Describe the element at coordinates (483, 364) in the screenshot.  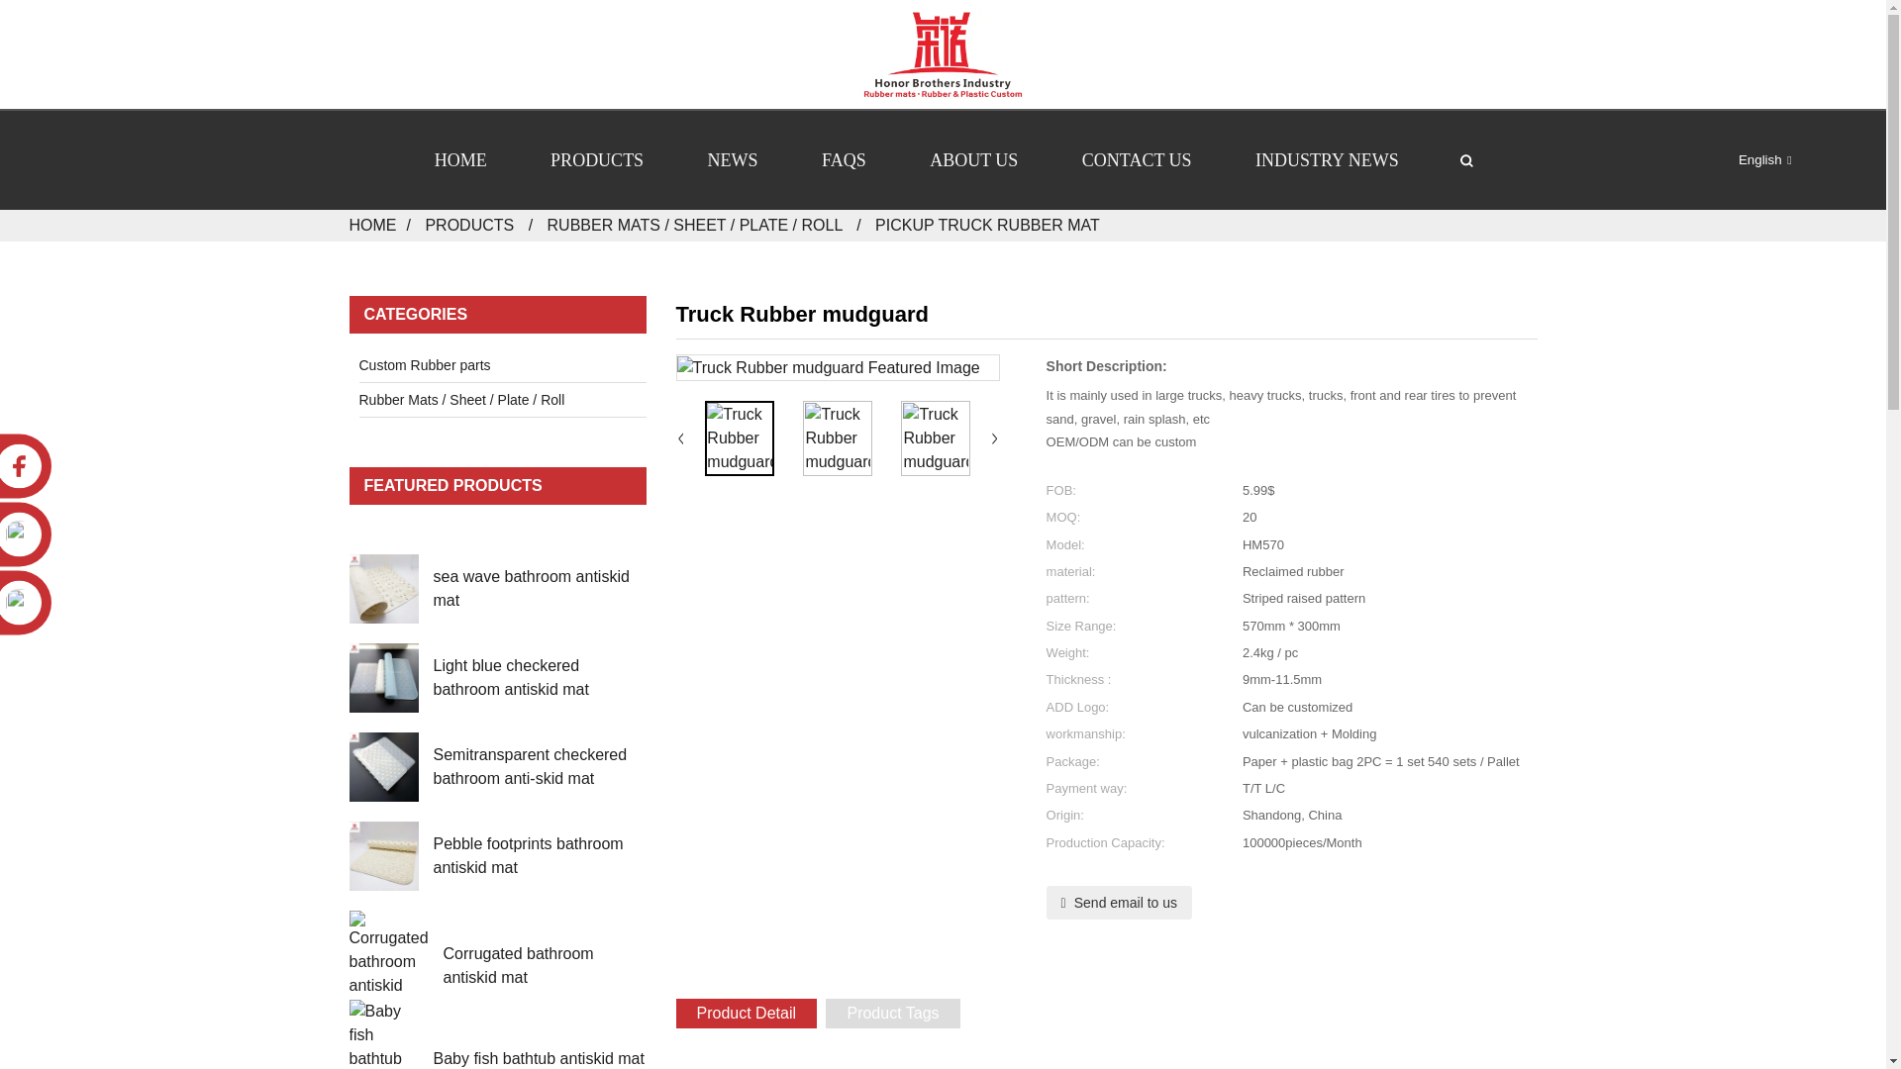
I see `Custom Rubber parts` at that location.